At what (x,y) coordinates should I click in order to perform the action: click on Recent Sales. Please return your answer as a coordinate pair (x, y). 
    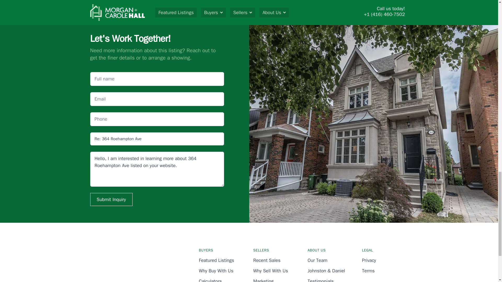
    Looking at the image, I should click on (266, 260).